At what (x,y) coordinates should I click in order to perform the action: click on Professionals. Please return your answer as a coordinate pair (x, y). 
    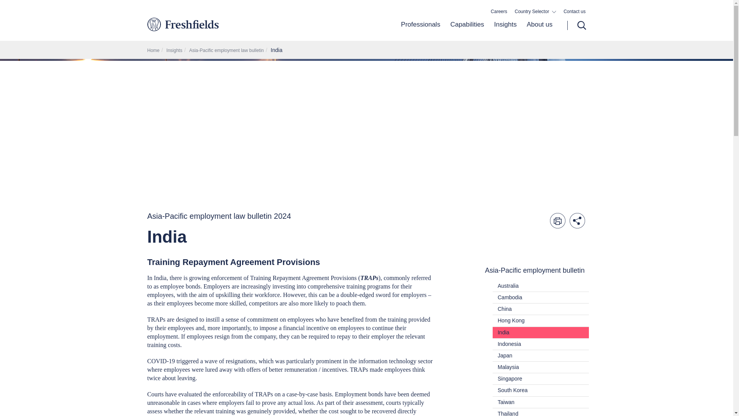
    Looking at the image, I should click on (421, 30).